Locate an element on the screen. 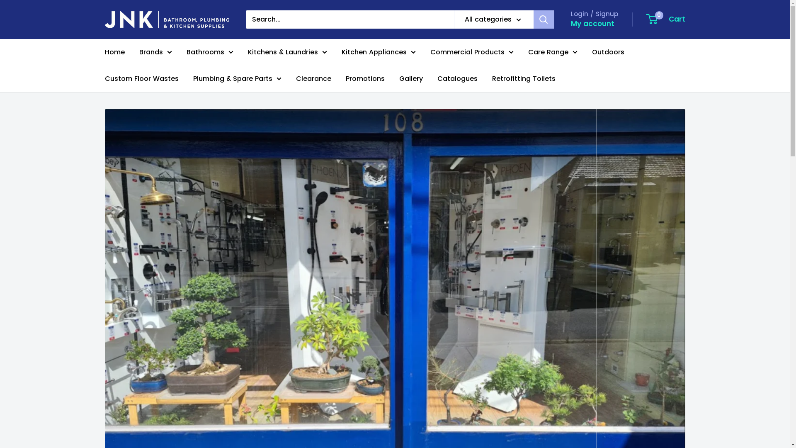 This screenshot has height=448, width=796. Bathrooms is located at coordinates (210, 52).